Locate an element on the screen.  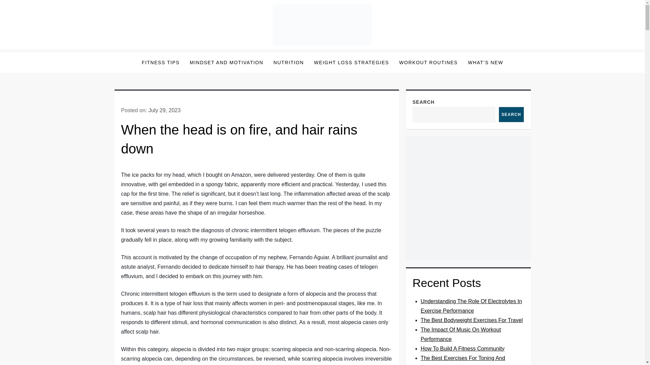
NUTRITION is located at coordinates (288, 62).